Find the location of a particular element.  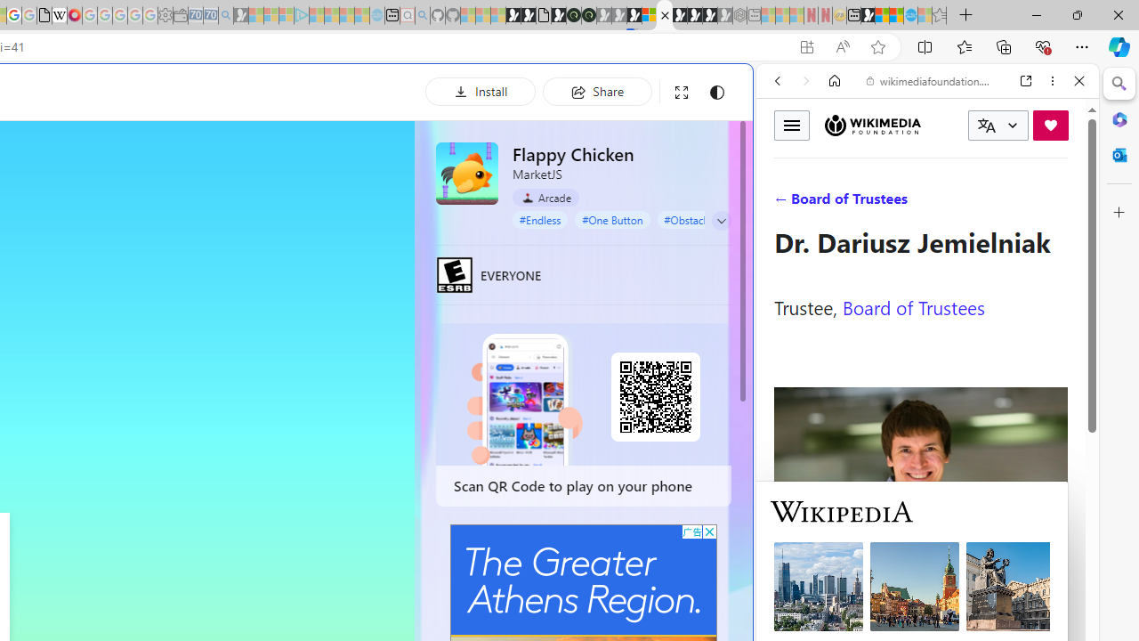

Full screen is located at coordinates (681, 93).